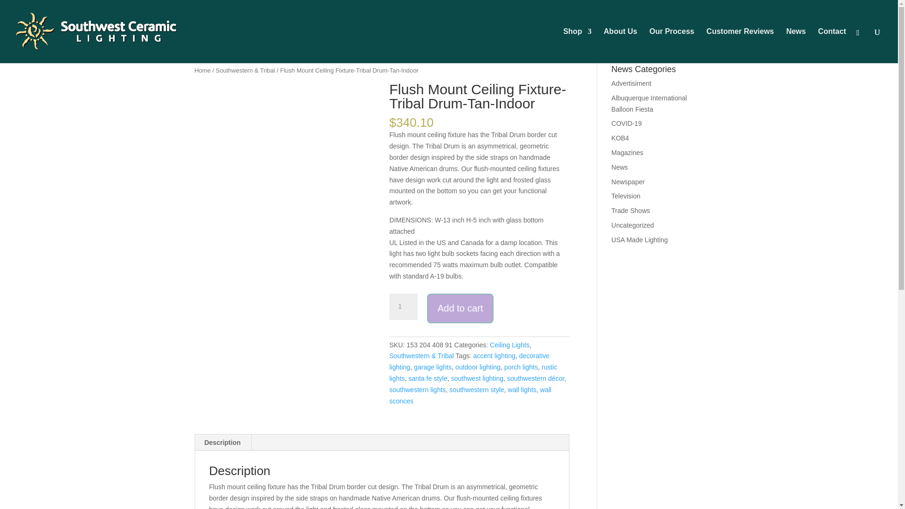 The width and height of the screenshot is (905, 509). I want to click on decorative lighting, so click(469, 361).